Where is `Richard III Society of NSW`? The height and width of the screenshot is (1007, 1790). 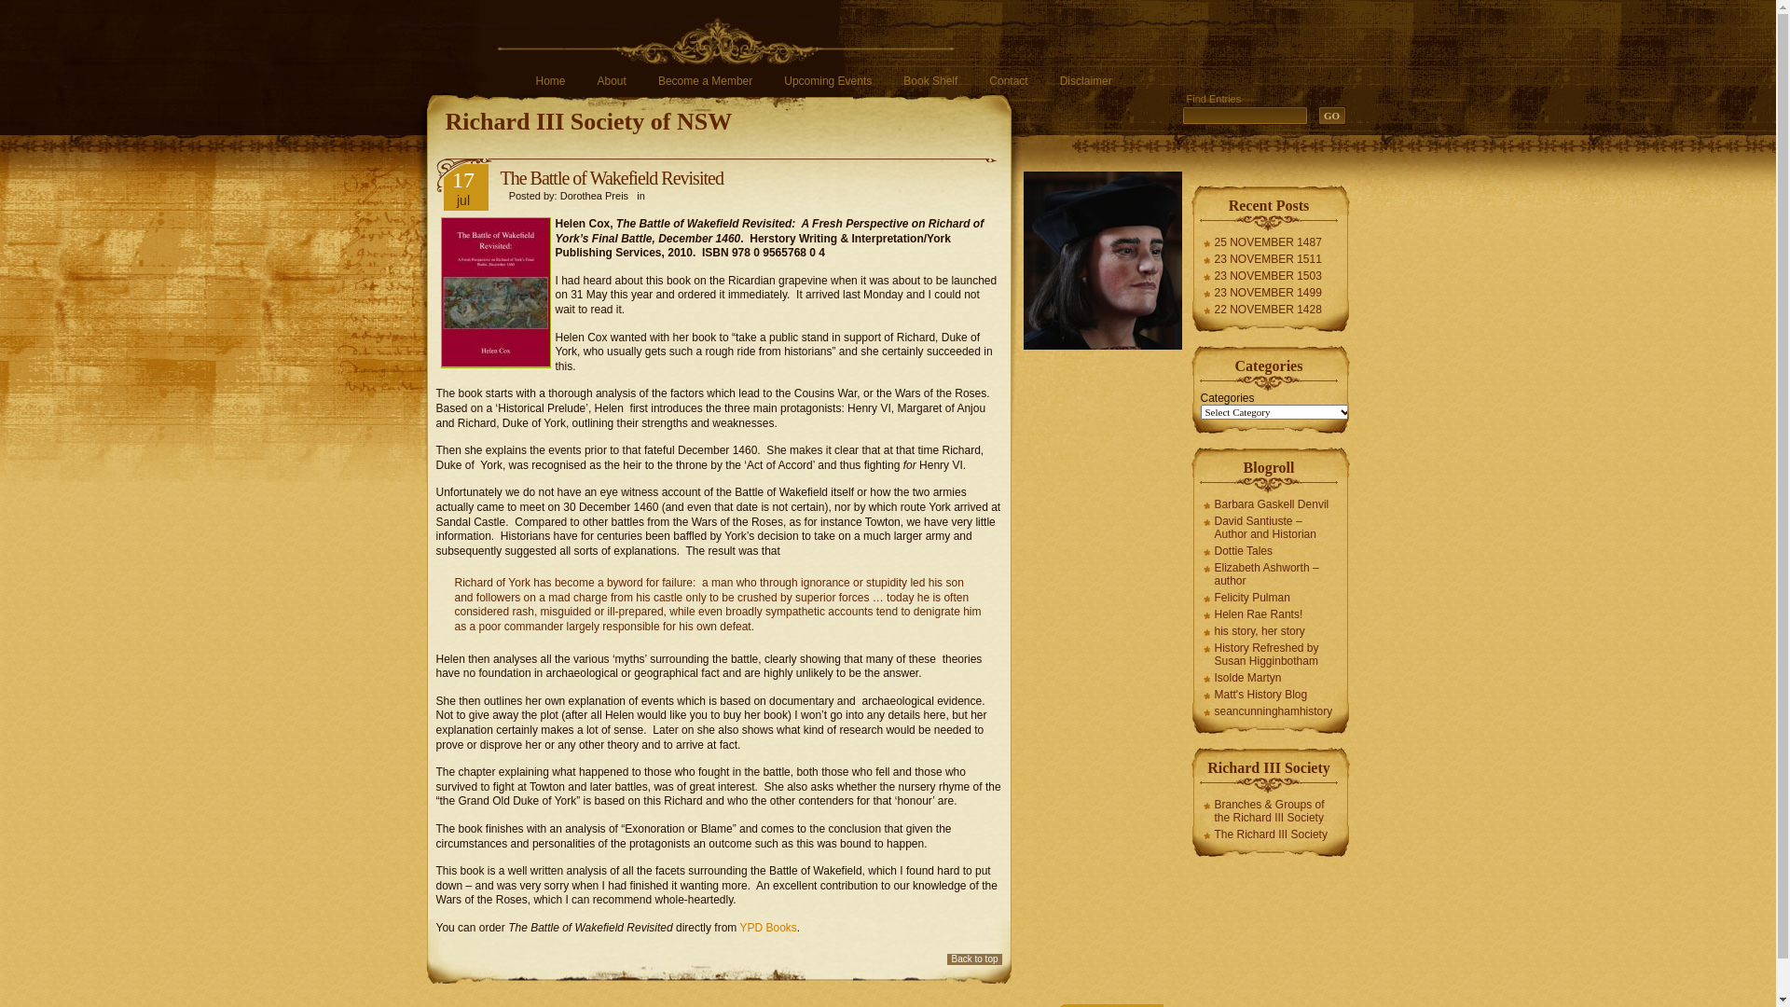
Richard III Society of NSW is located at coordinates (589, 121).